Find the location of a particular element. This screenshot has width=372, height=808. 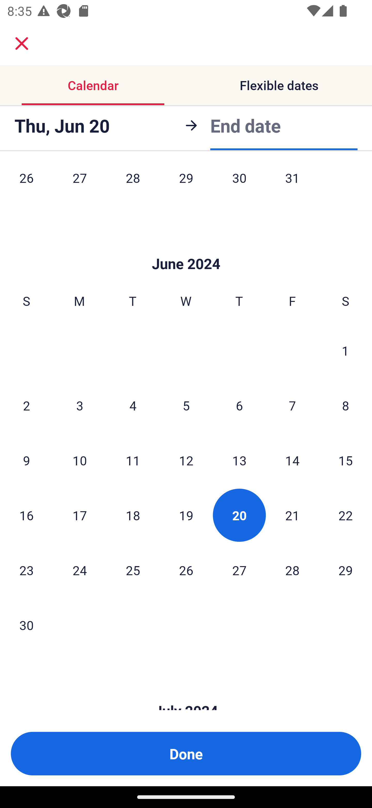

26 Sunday, May 26, 2024 is located at coordinates (26, 185).